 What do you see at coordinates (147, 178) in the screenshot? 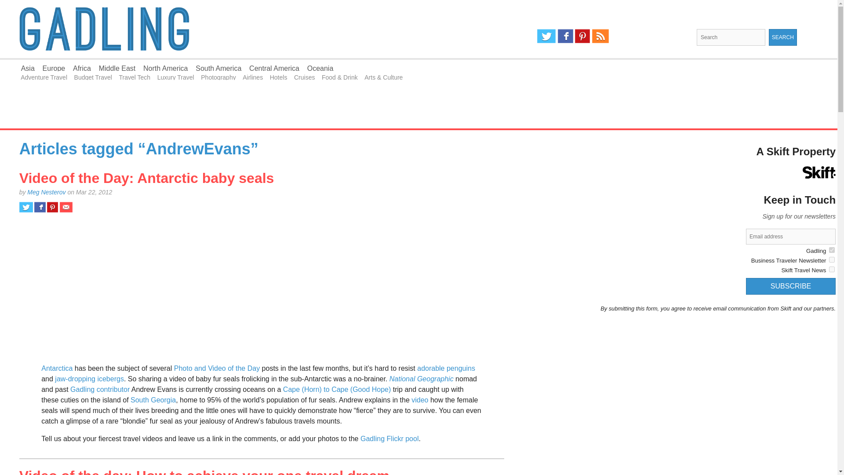
I see `Video of the Day: Antarctic baby seals` at bounding box center [147, 178].